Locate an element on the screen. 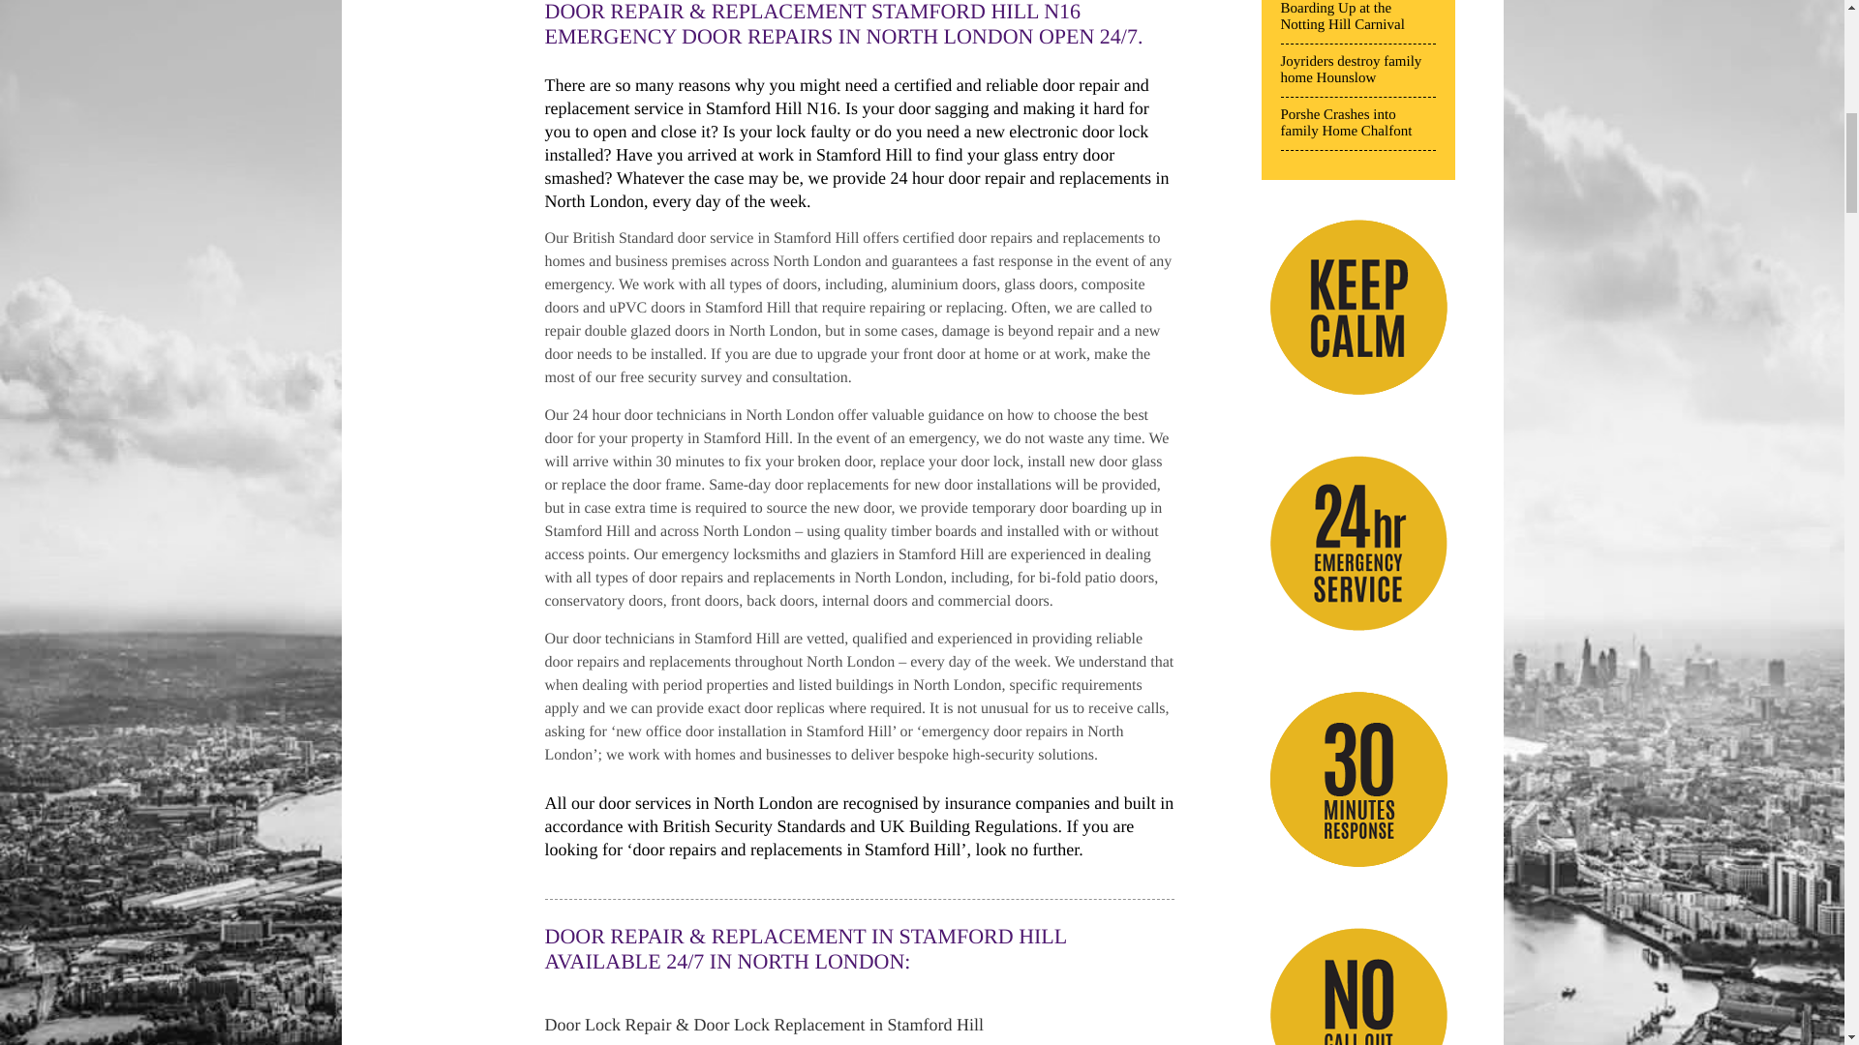  Boarding Up at the Notting Hill Carnival is located at coordinates (1357, 21).